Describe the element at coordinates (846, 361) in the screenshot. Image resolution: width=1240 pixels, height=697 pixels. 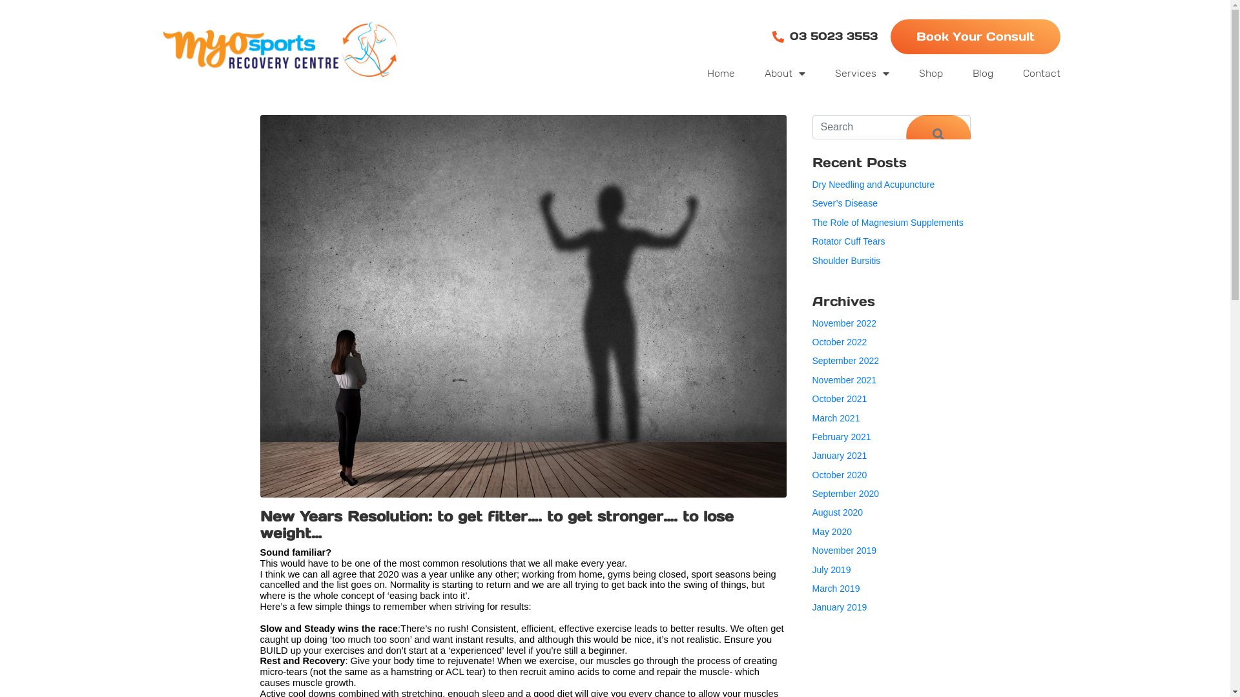
I see `September 2022` at that location.